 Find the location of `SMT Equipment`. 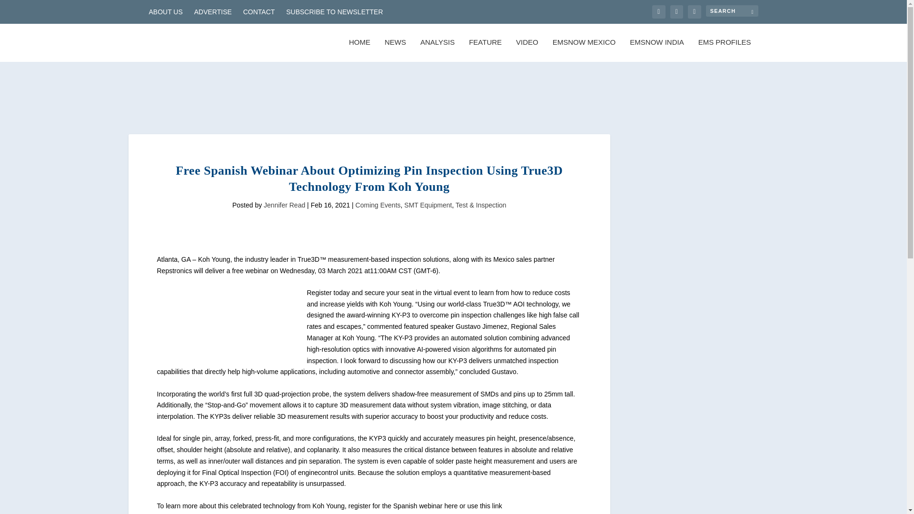

SMT Equipment is located at coordinates (427, 205).